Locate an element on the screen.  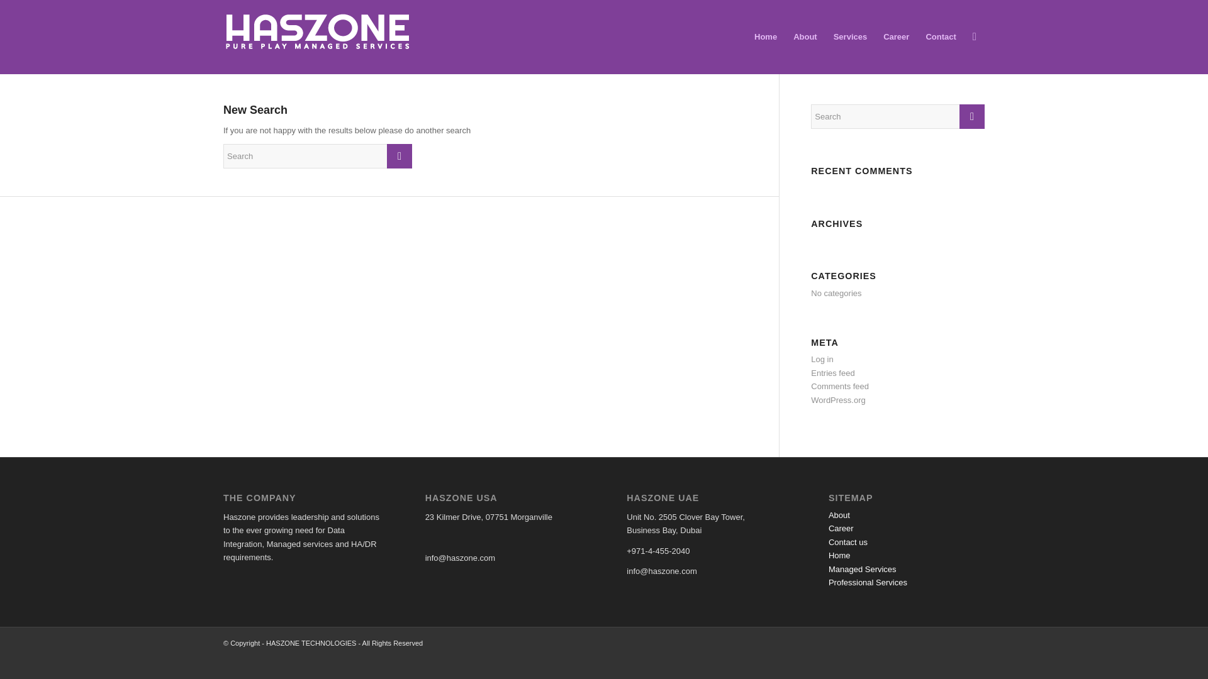
Managed Services is located at coordinates (862, 568).